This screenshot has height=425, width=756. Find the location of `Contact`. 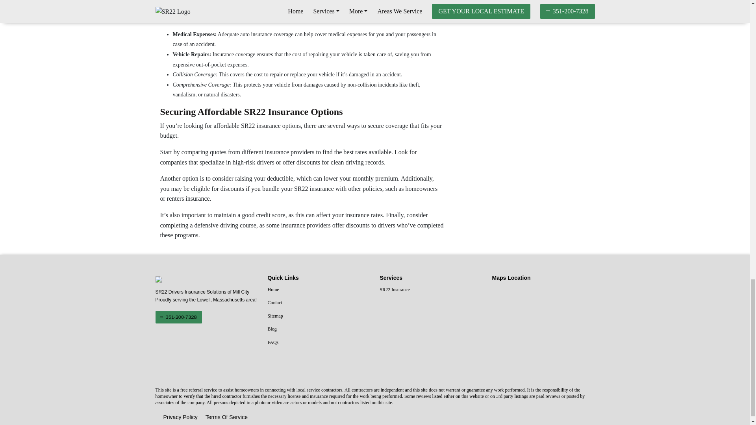

Contact is located at coordinates (319, 303).